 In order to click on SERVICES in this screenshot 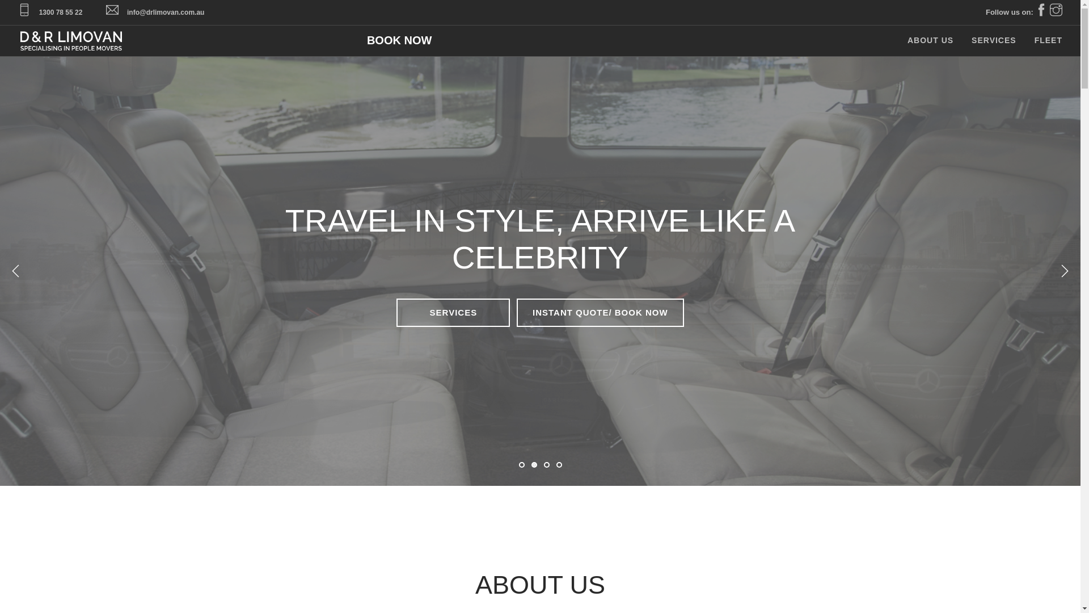, I will do `click(994, 41)`.